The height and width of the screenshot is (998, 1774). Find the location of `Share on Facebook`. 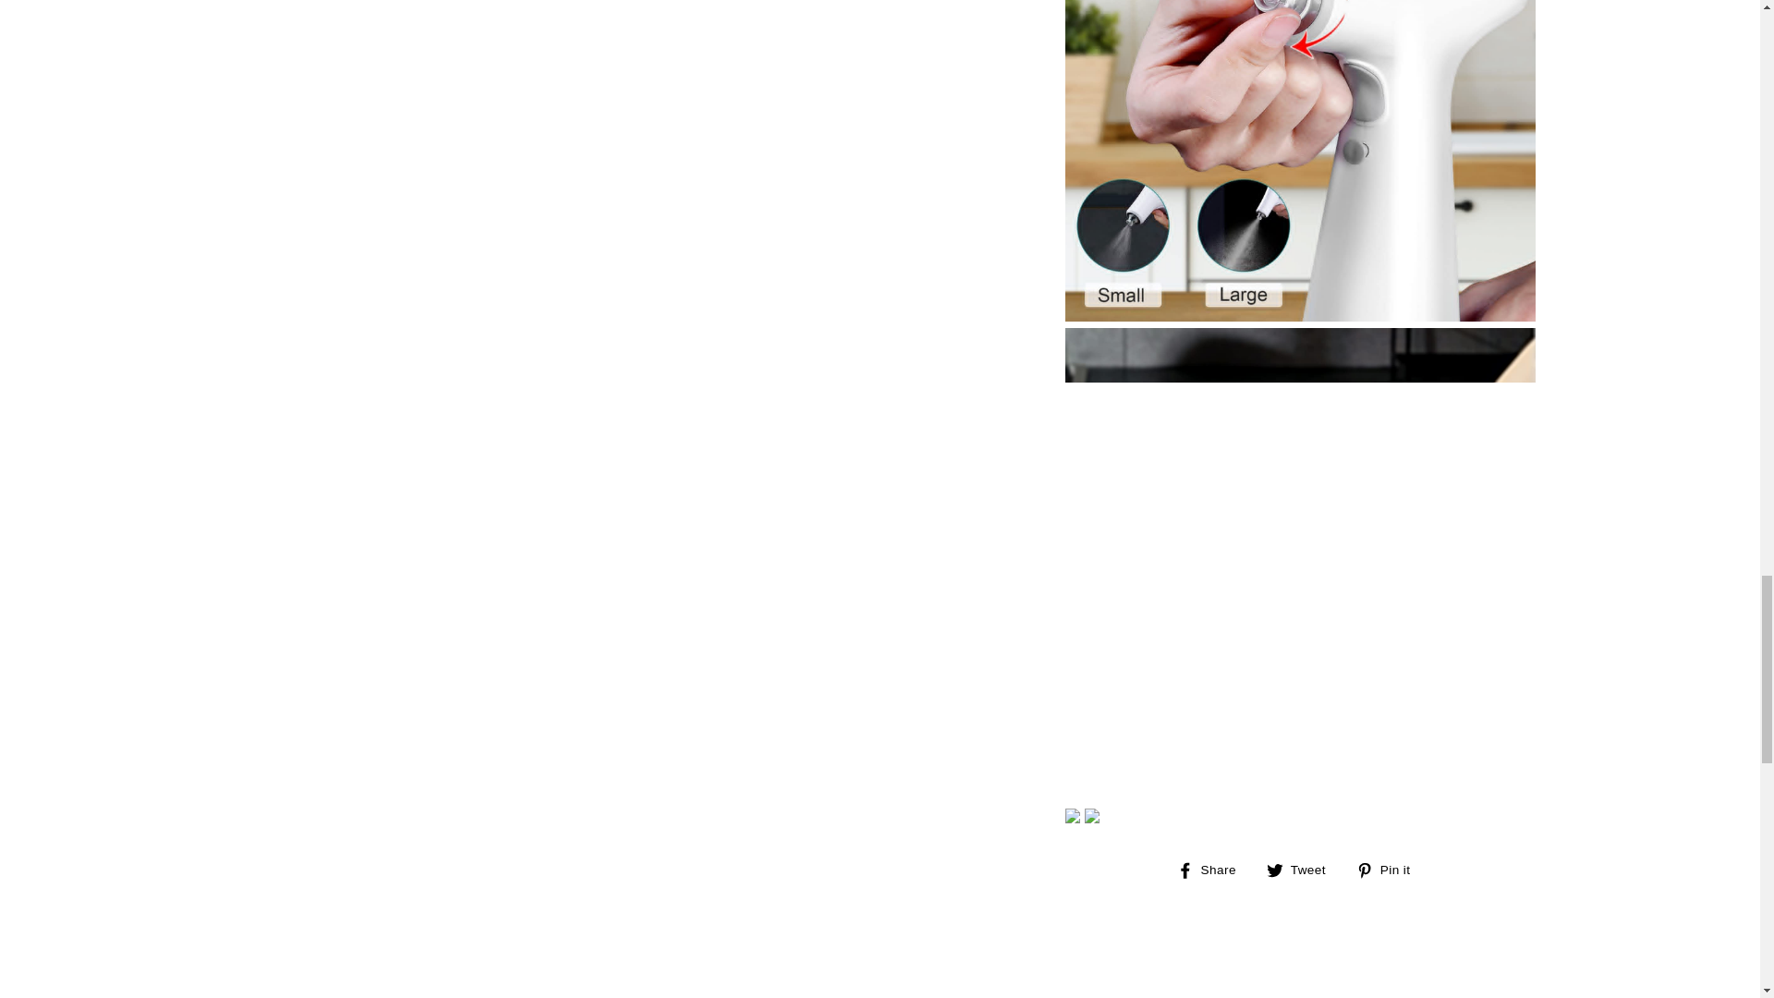

Share on Facebook is located at coordinates (1214, 869).